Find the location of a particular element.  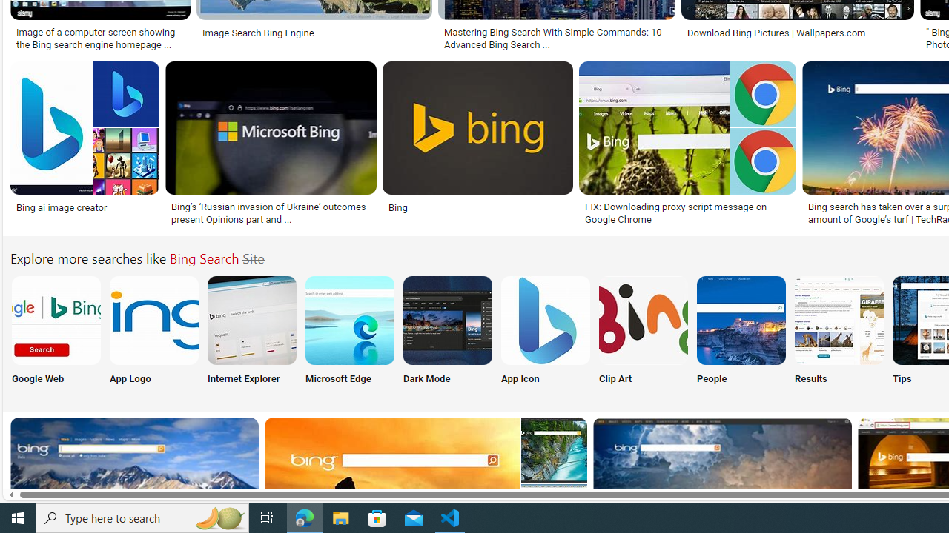

Image result for Bing Search Site is located at coordinates (477, 127).